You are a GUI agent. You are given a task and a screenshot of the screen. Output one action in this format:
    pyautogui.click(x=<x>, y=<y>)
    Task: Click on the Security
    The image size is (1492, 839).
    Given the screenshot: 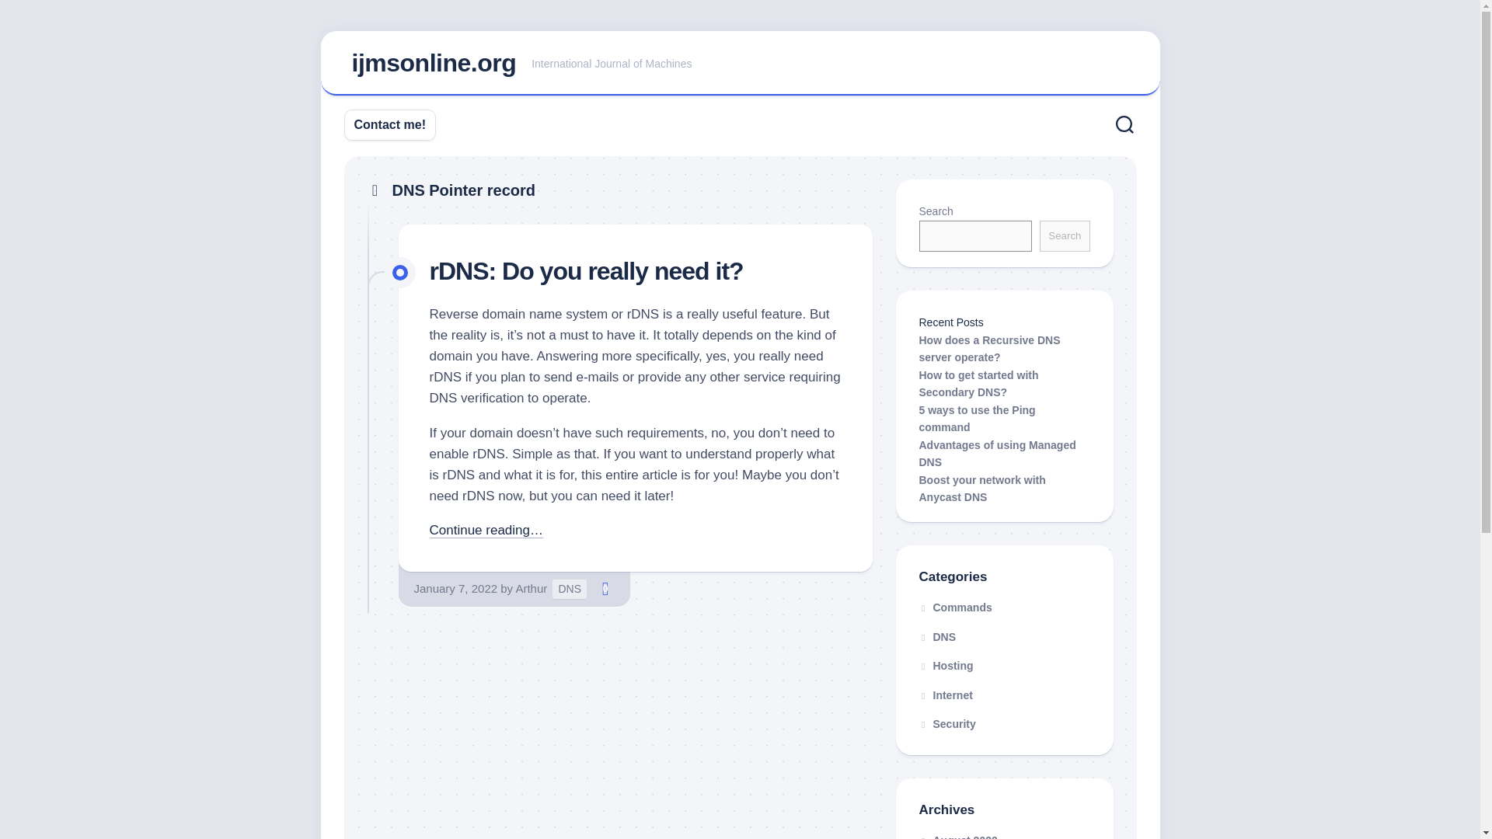 What is the action you would take?
    pyautogui.click(x=946, y=724)
    